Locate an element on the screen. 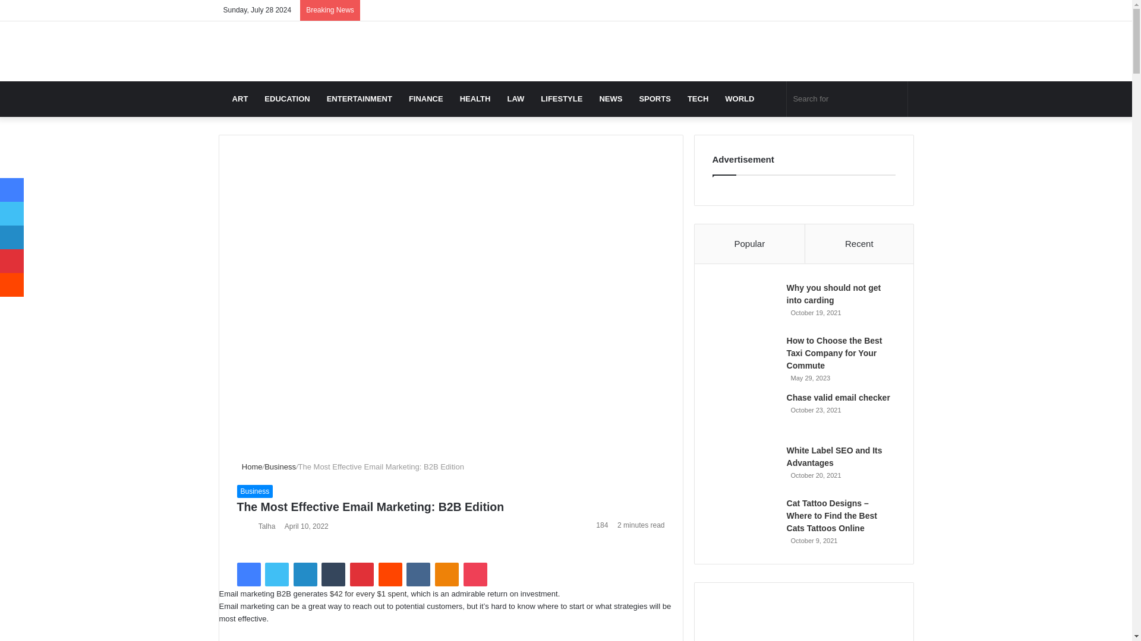  Business is located at coordinates (280, 467).